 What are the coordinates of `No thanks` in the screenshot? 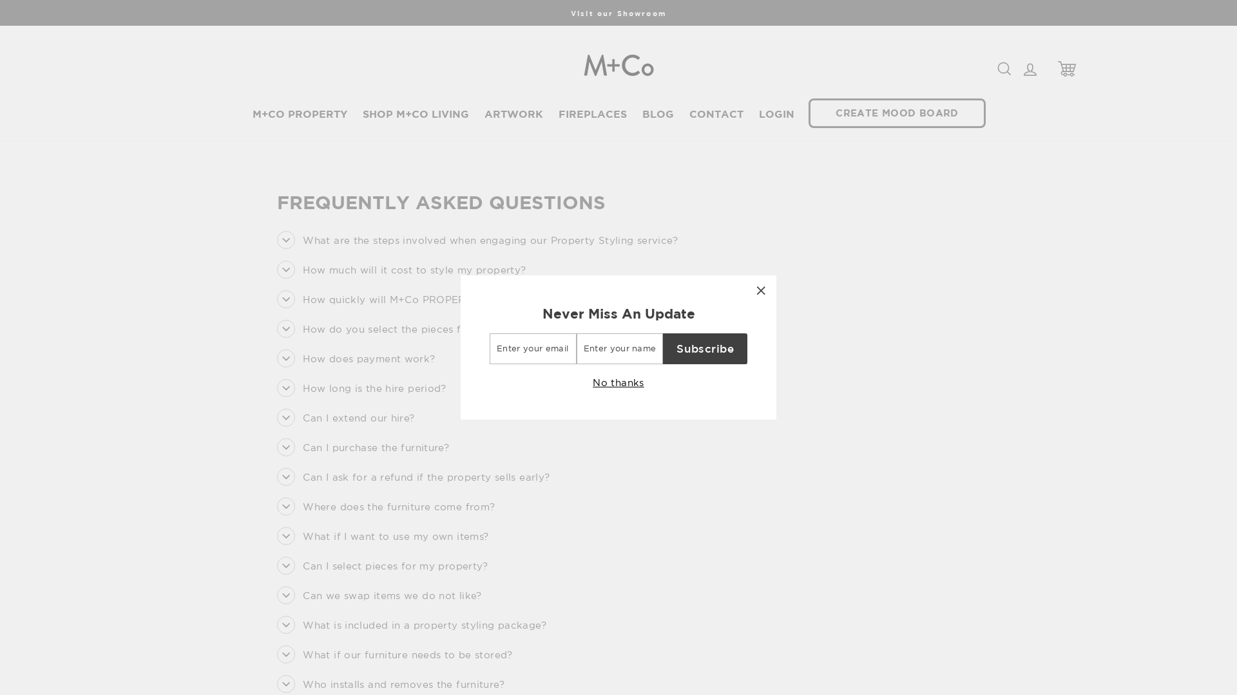 It's located at (618, 382).